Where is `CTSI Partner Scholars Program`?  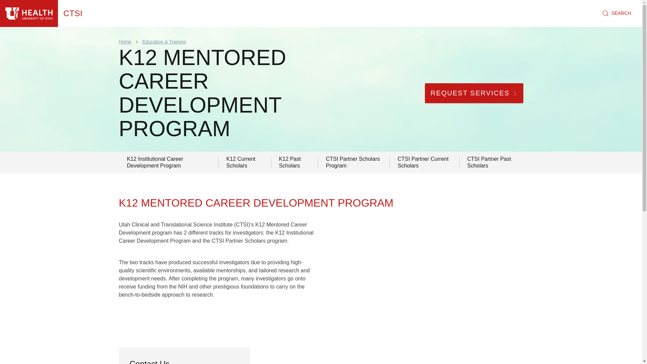
CTSI Partner Scholars Program is located at coordinates (353, 162).